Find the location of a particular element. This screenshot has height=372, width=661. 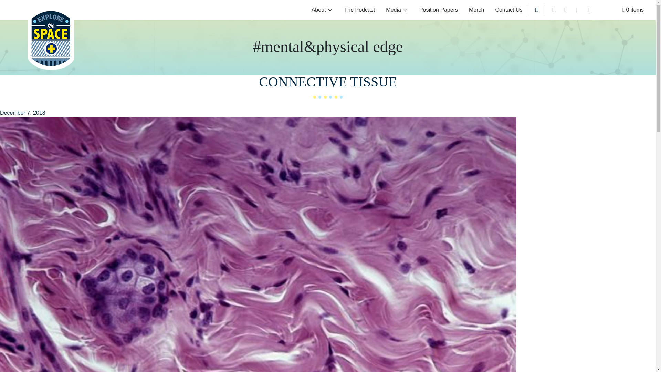

Media is located at coordinates (397, 10).